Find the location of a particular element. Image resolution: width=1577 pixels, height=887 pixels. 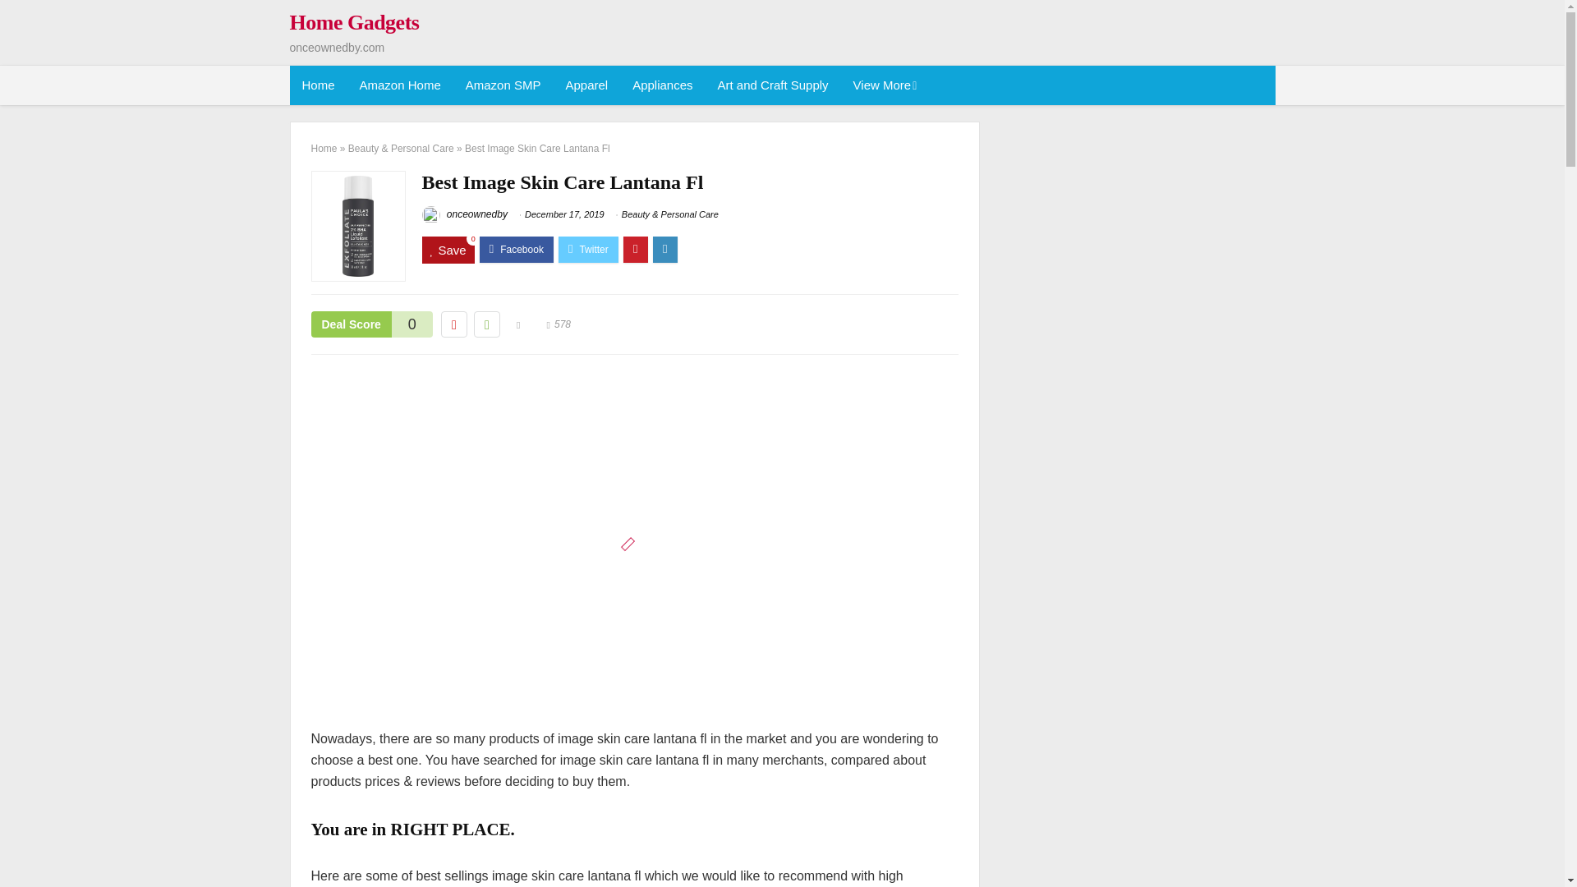

Art and Craft Supply is located at coordinates (772, 85).